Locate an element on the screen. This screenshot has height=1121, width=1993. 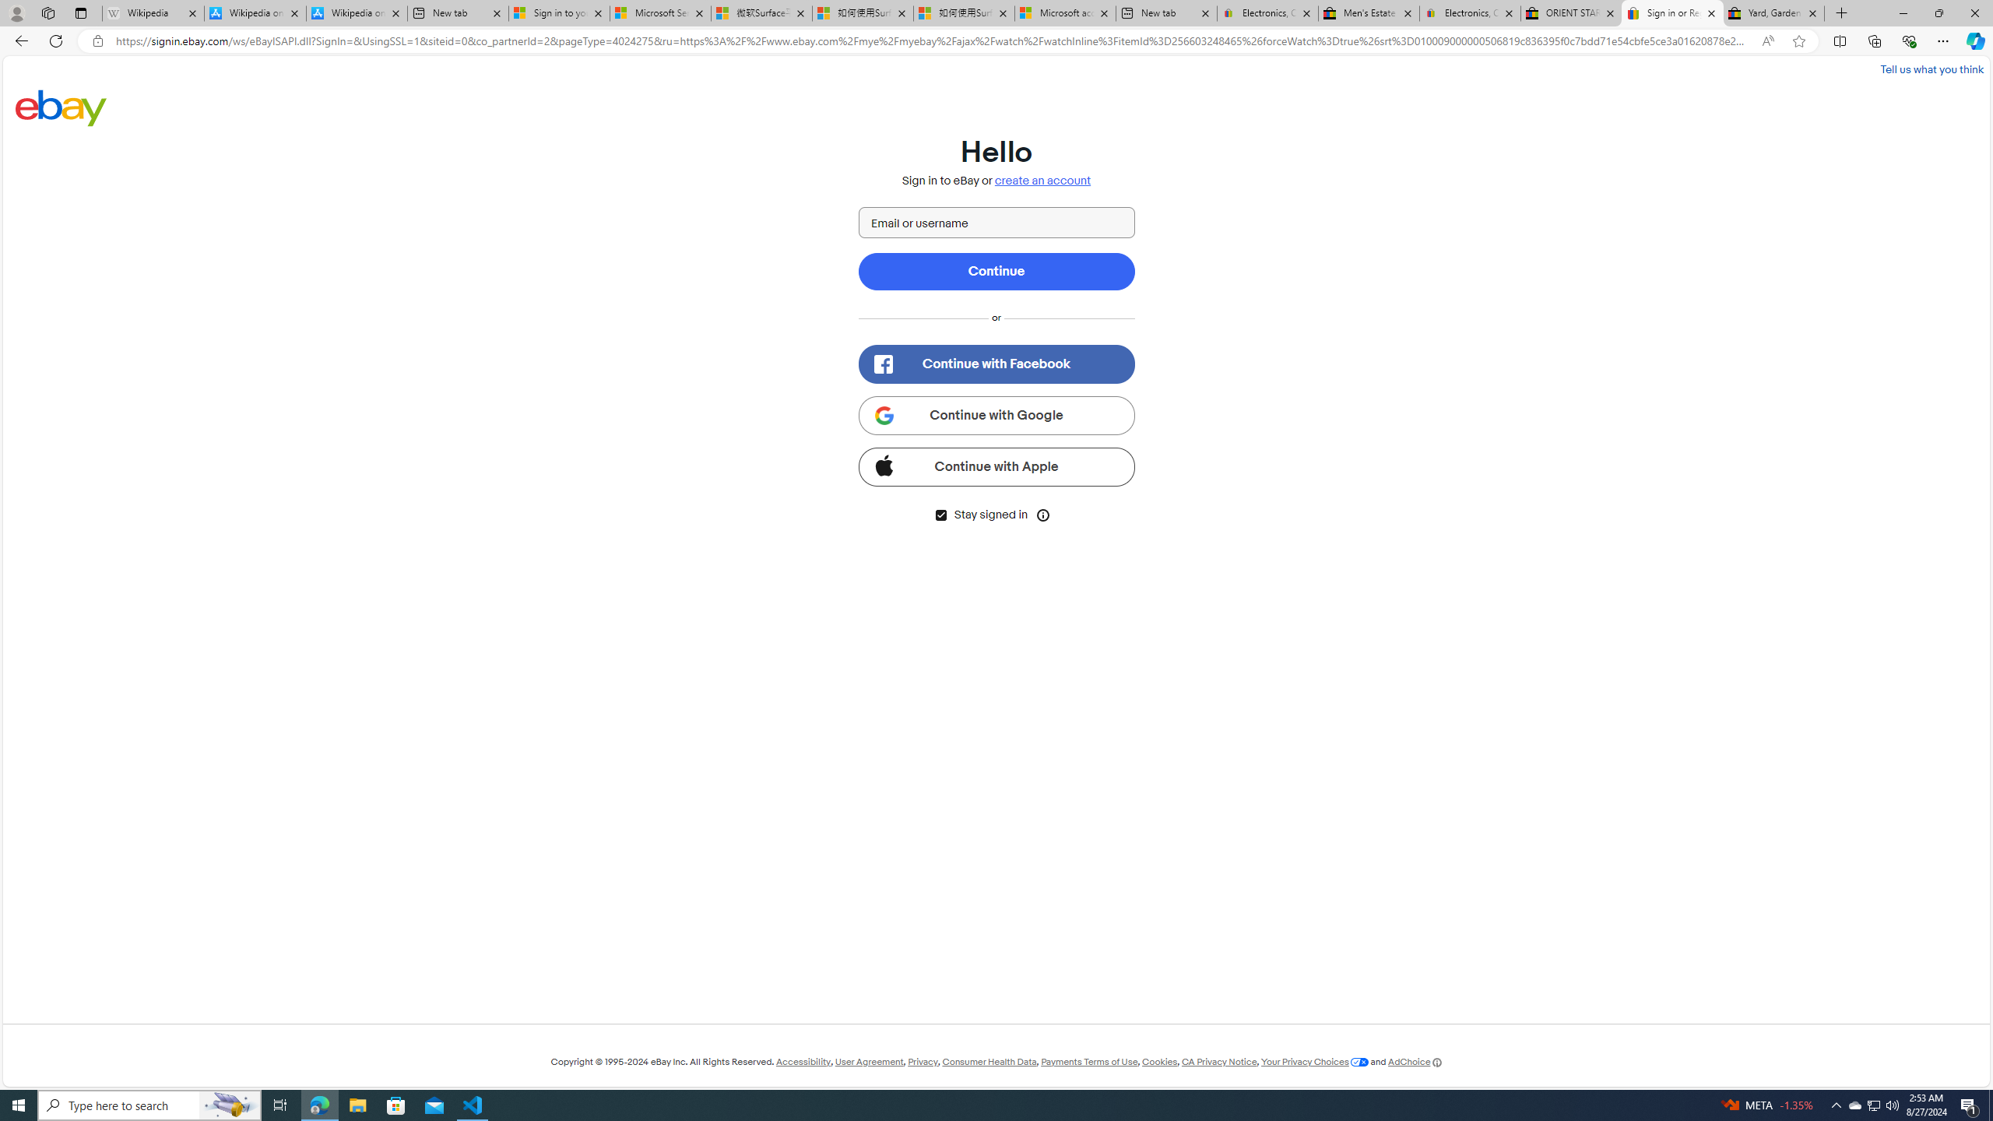
Tell us what you think - Link opens in a new window is located at coordinates (1931, 69).